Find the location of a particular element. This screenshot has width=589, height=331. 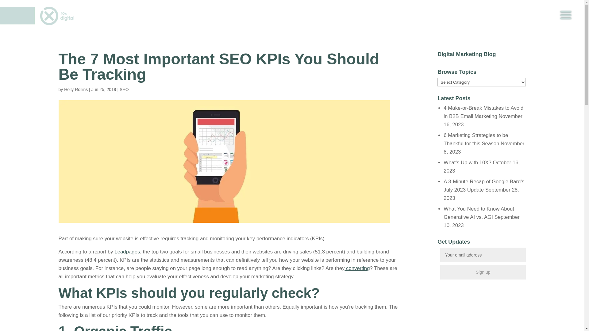

converting is located at coordinates (357, 268).